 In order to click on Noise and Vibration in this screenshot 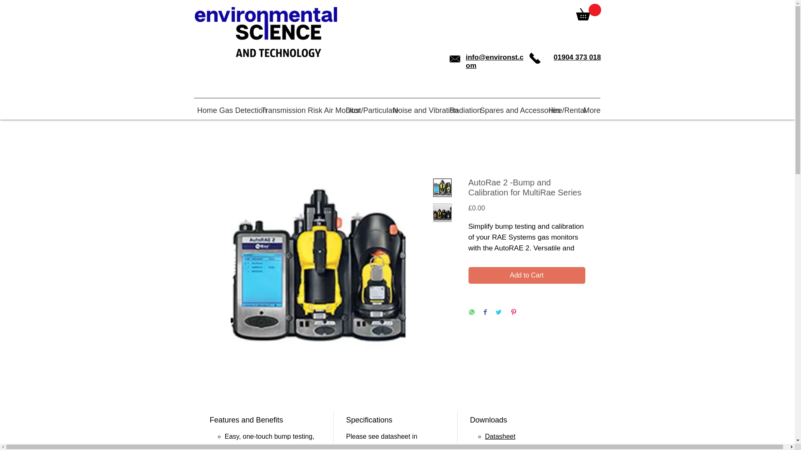, I will do `click(418, 107)`.